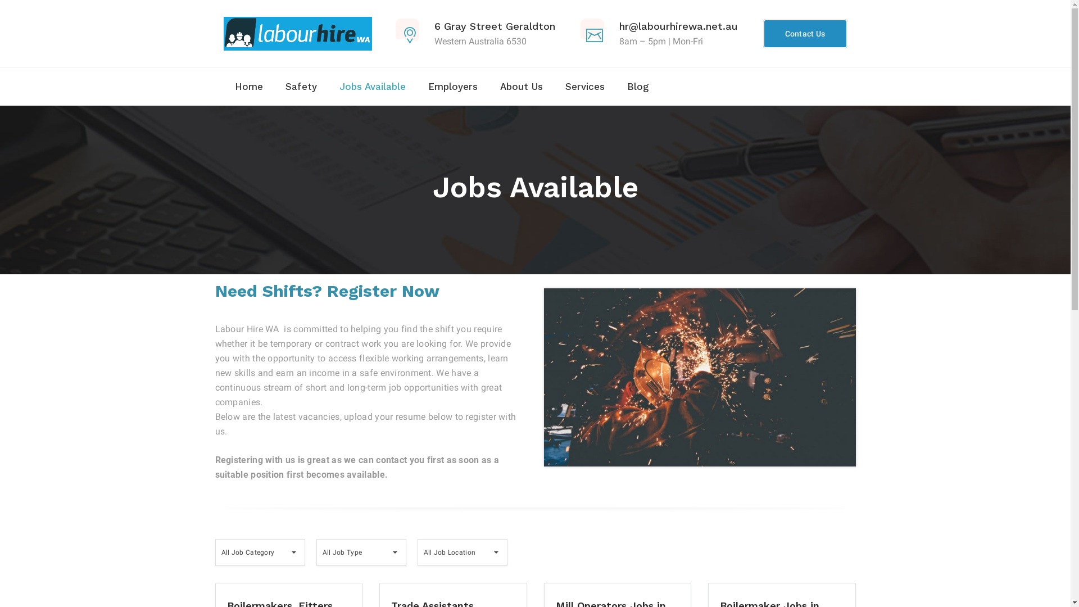  I want to click on photo-1515713037-3712c0e5b60d, so click(700, 378).